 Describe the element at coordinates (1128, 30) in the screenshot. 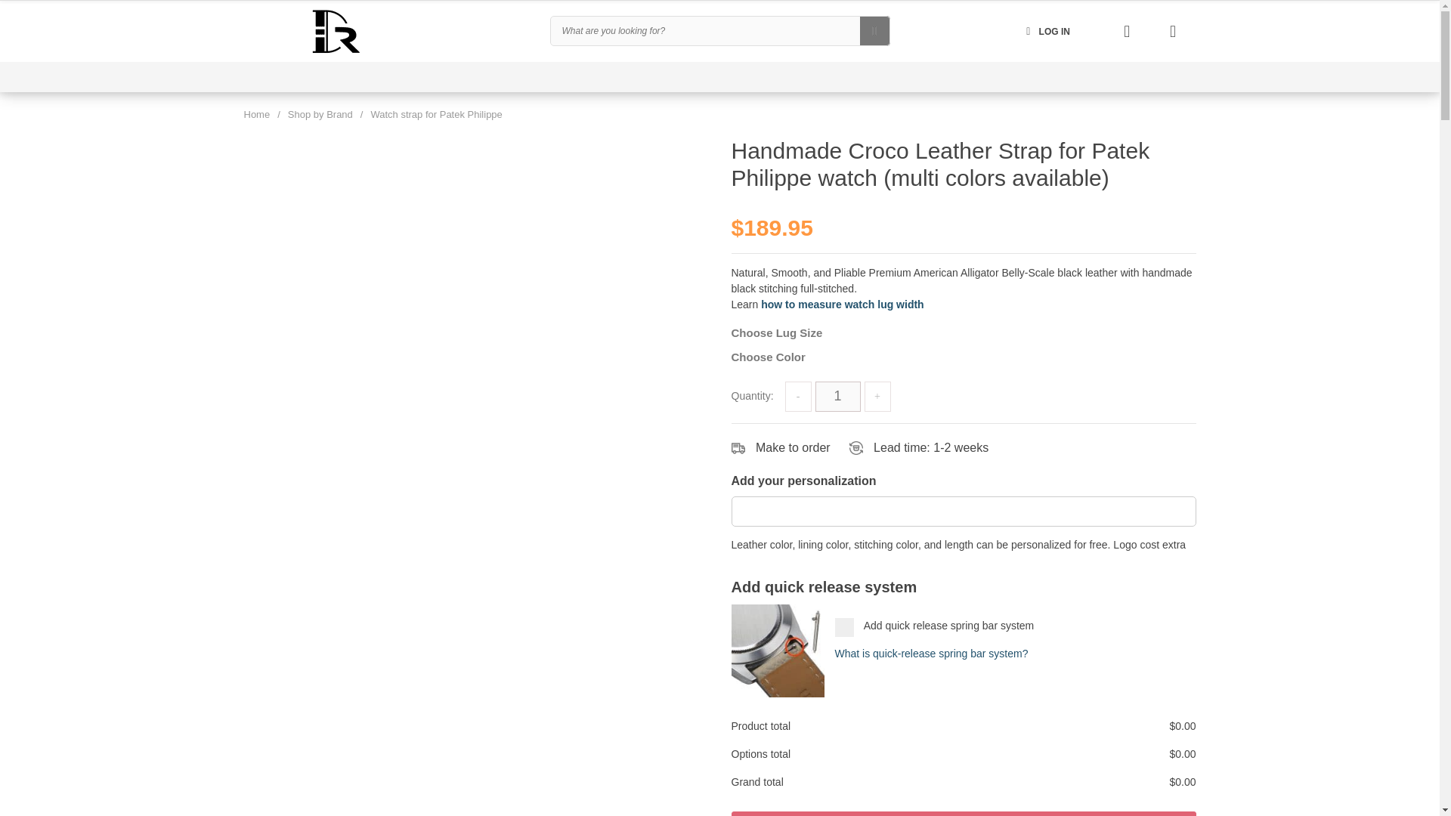

I see `Wishlist` at that location.